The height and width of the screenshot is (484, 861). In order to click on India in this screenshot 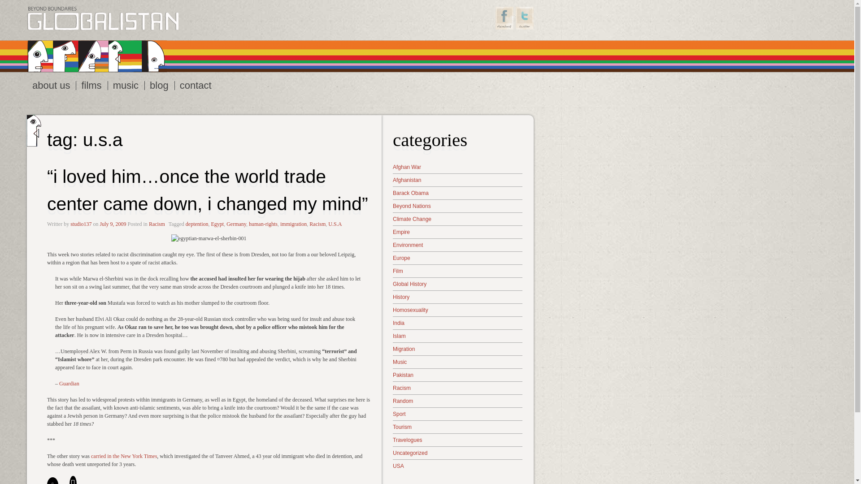, I will do `click(457, 323)`.